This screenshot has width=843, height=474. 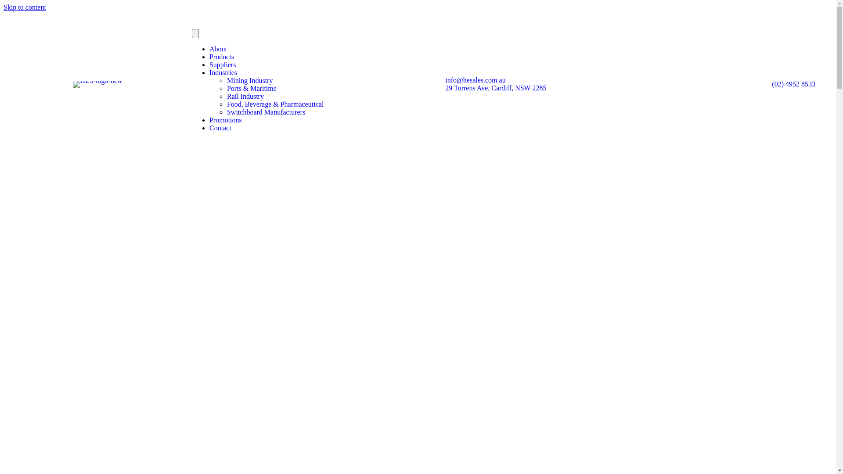 What do you see at coordinates (495, 88) in the screenshot?
I see `29 Torrens Ave, Cardiff, NSW 2285` at bounding box center [495, 88].